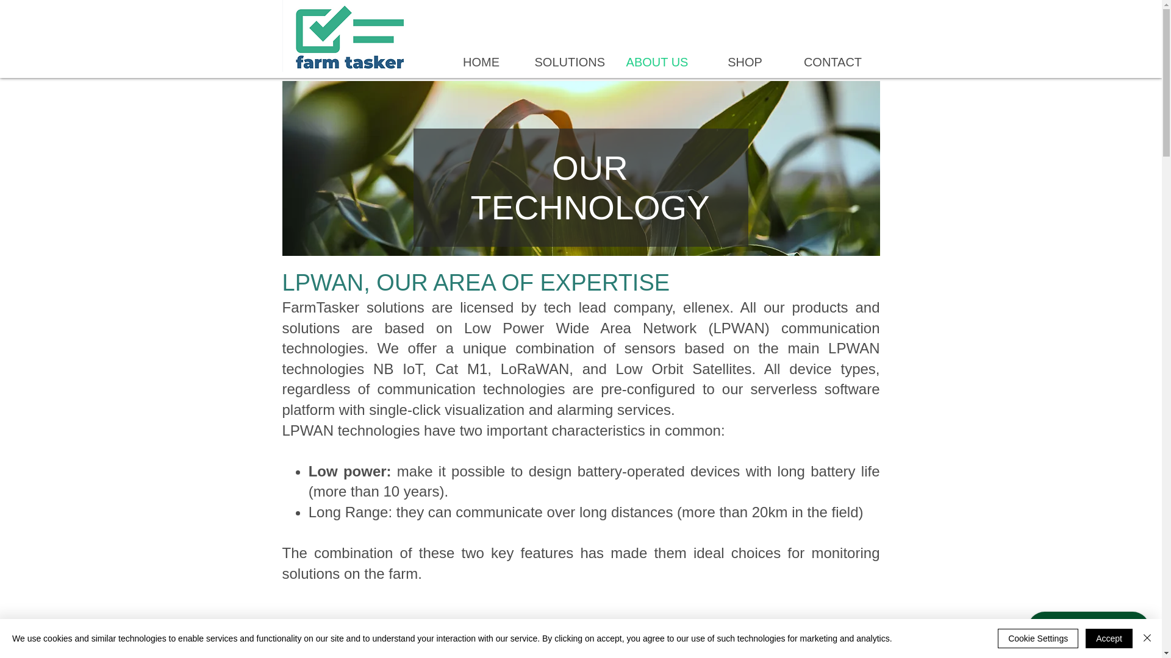  What do you see at coordinates (570, 61) in the screenshot?
I see `SOLUTIONS` at bounding box center [570, 61].